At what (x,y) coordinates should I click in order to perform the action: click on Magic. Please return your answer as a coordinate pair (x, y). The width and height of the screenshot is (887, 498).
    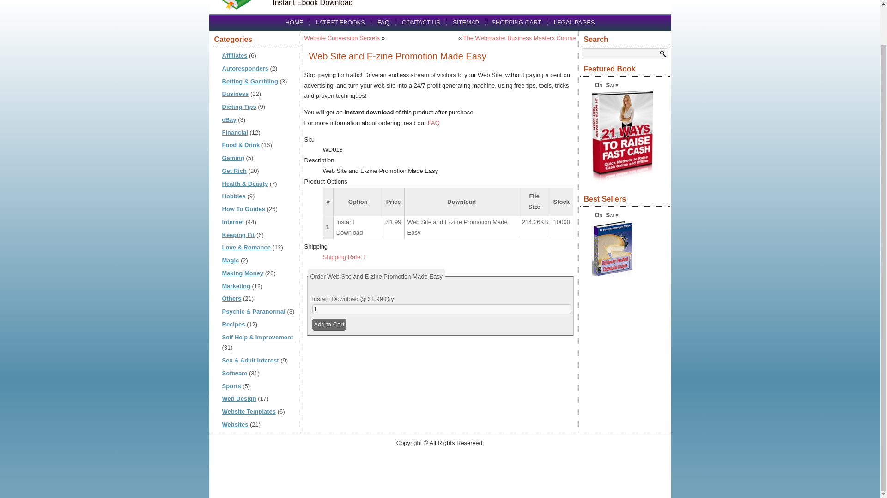
    Looking at the image, I should click on (230, 260).